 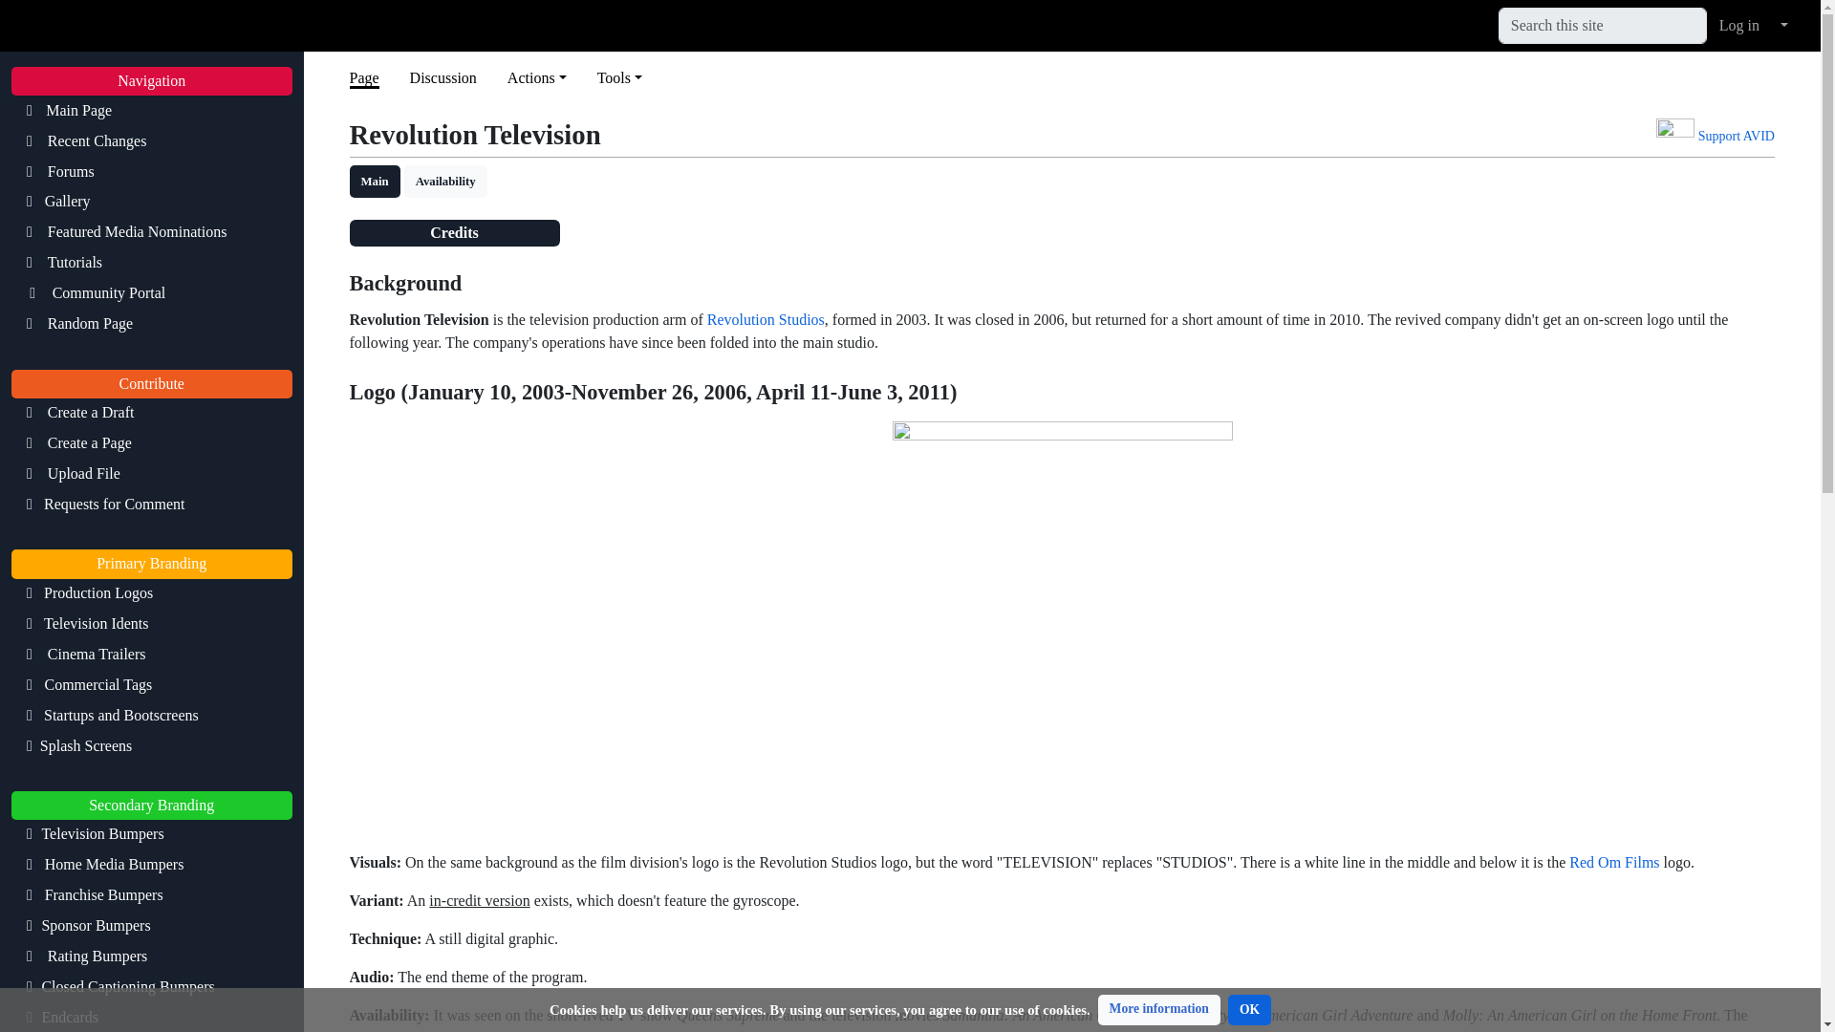 I want to click on Franchise Bumpers, so click(x=151, y=894).